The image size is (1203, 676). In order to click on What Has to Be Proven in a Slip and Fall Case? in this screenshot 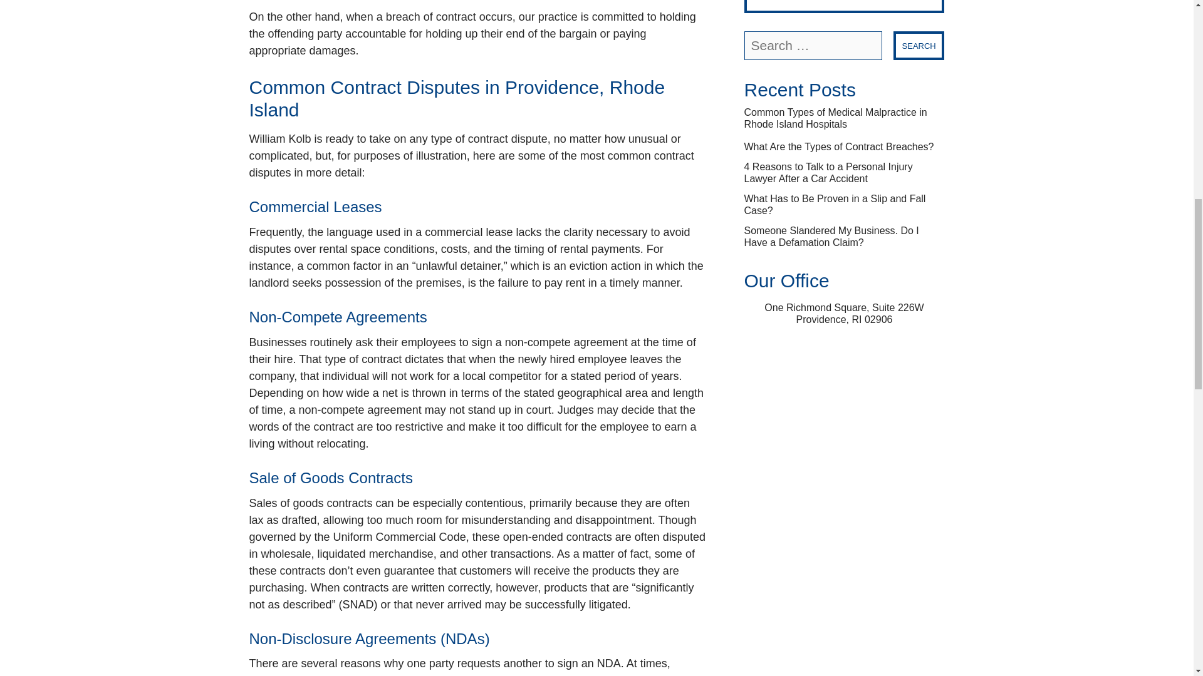, I will do `click(845, 204)`.